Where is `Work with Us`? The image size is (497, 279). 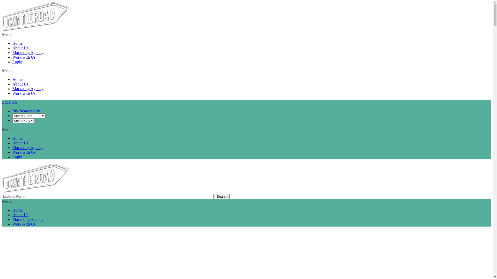
Work with Us is located at coordinates (24, 94).